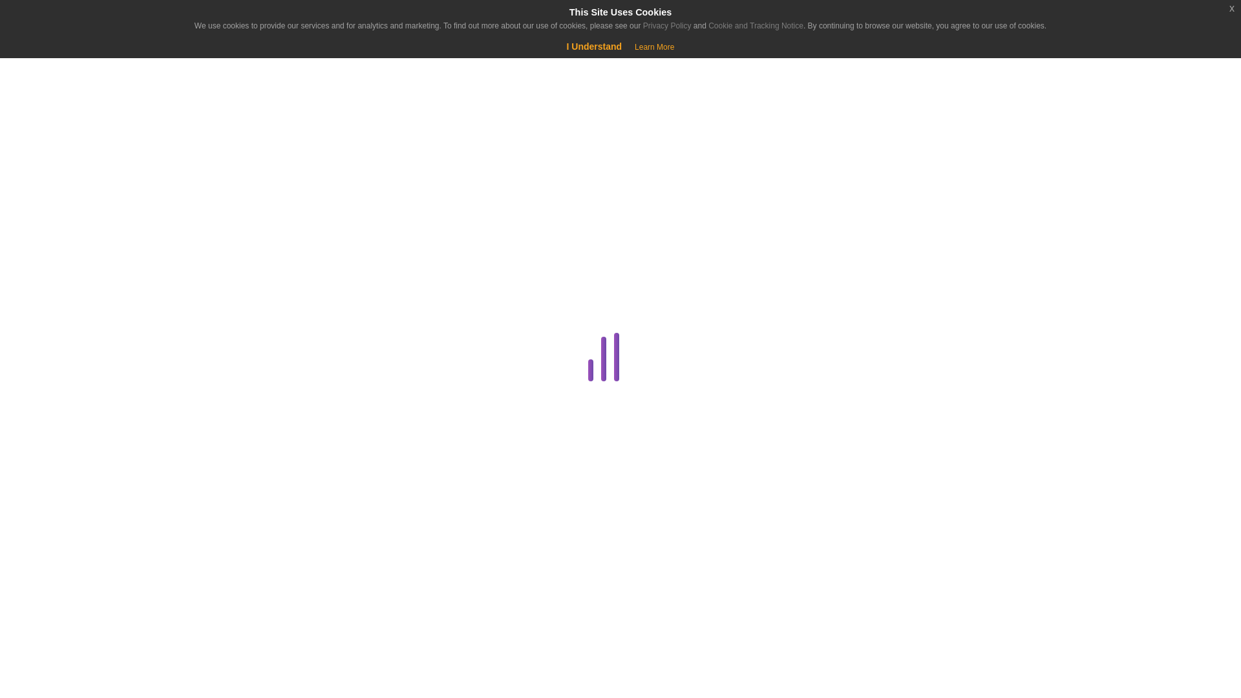  What do you see at coordinates (240, 514) in the screenshot?
I see `Email` at bounding box center [240, 514].